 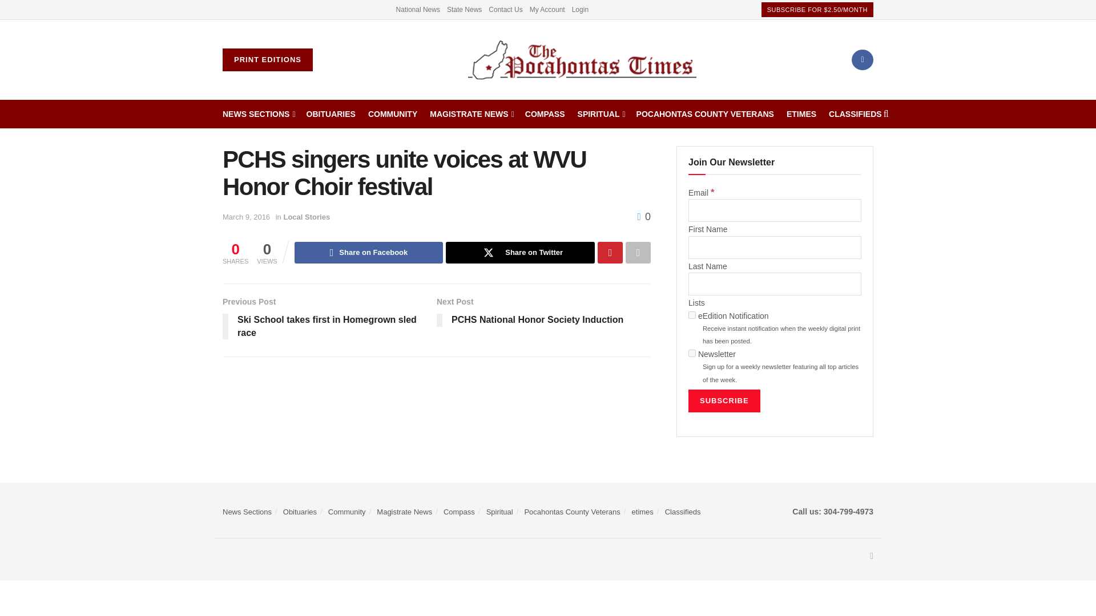 What do you see at coordinates (855, 114) in the screenshot?
I see `CLASSIFIEDS` at bounding box center [855, 114].